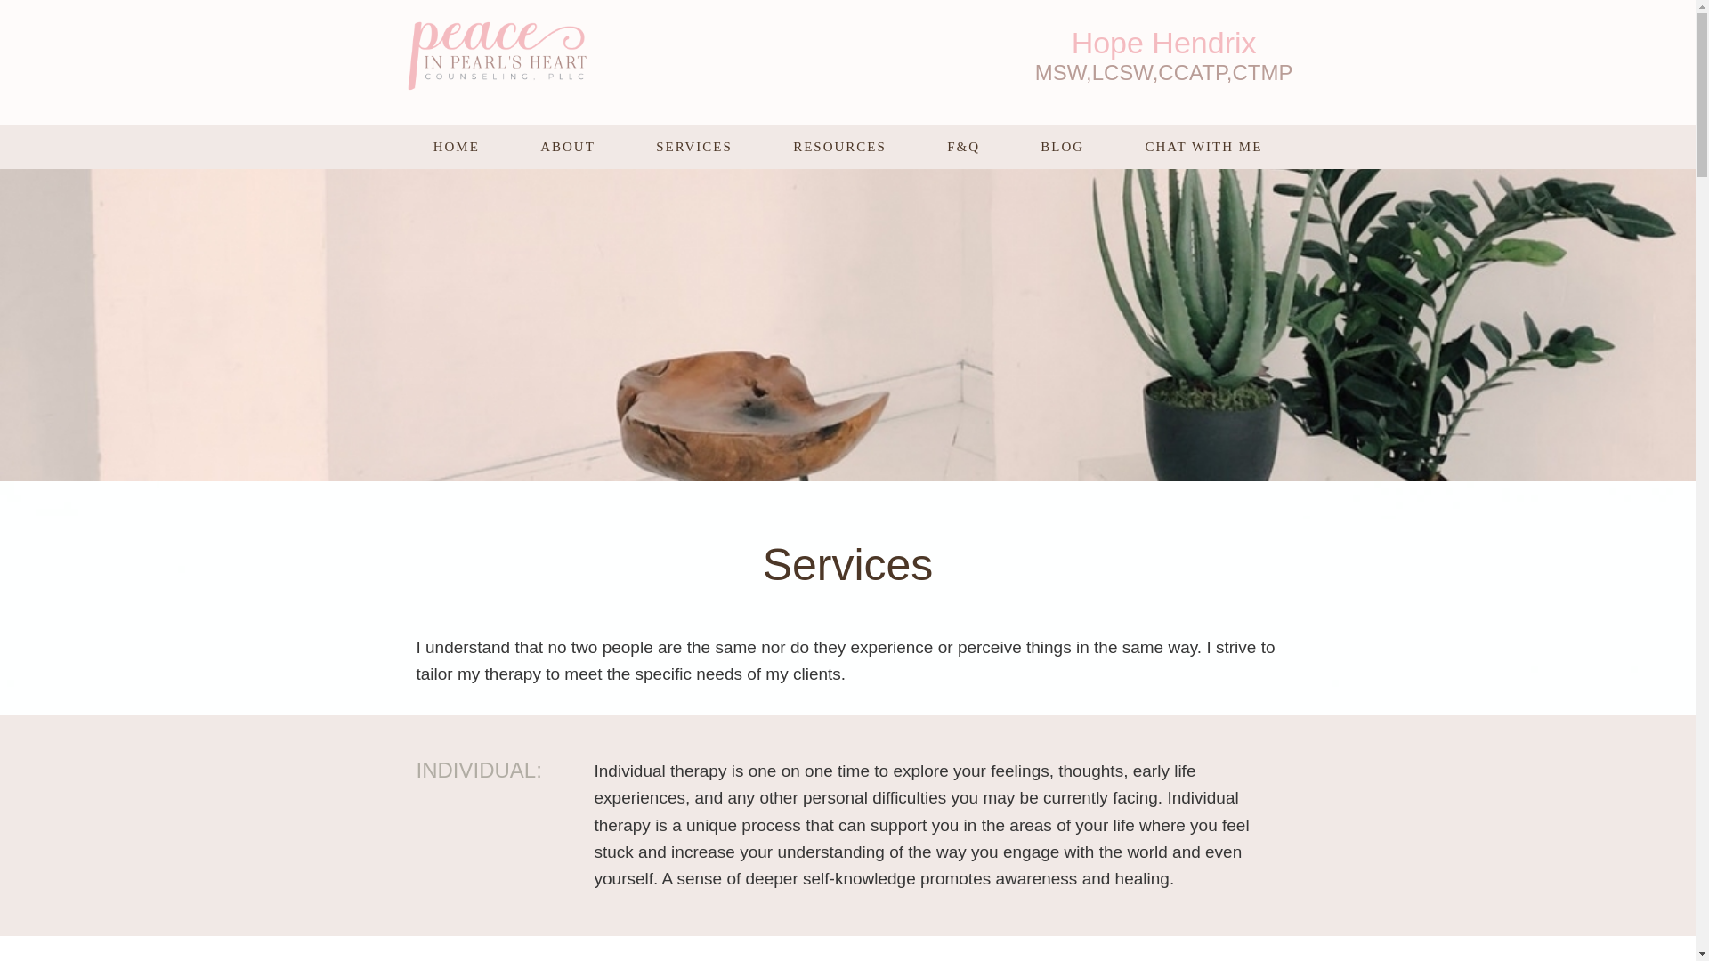  I want to click on CHAT WITH ME, so click(1203, 147).